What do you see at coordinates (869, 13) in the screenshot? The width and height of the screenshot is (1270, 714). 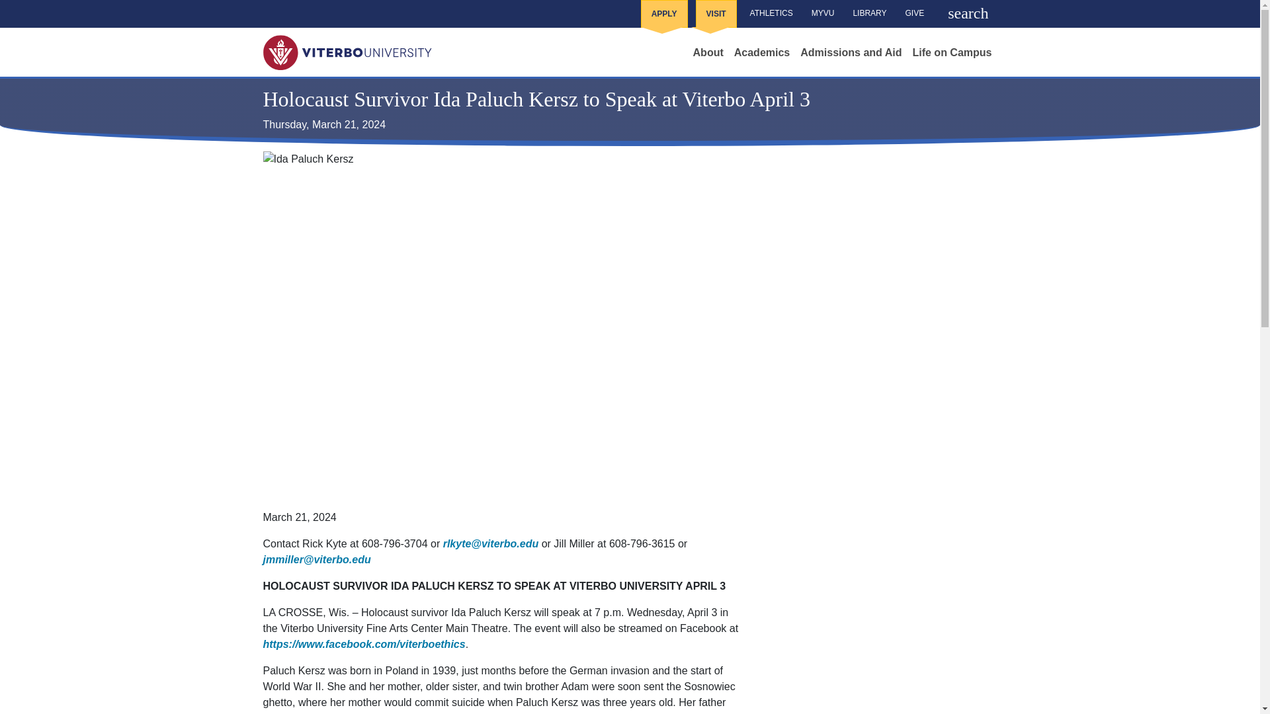 I see `LIBRARY` at bounding box center [869, 13].